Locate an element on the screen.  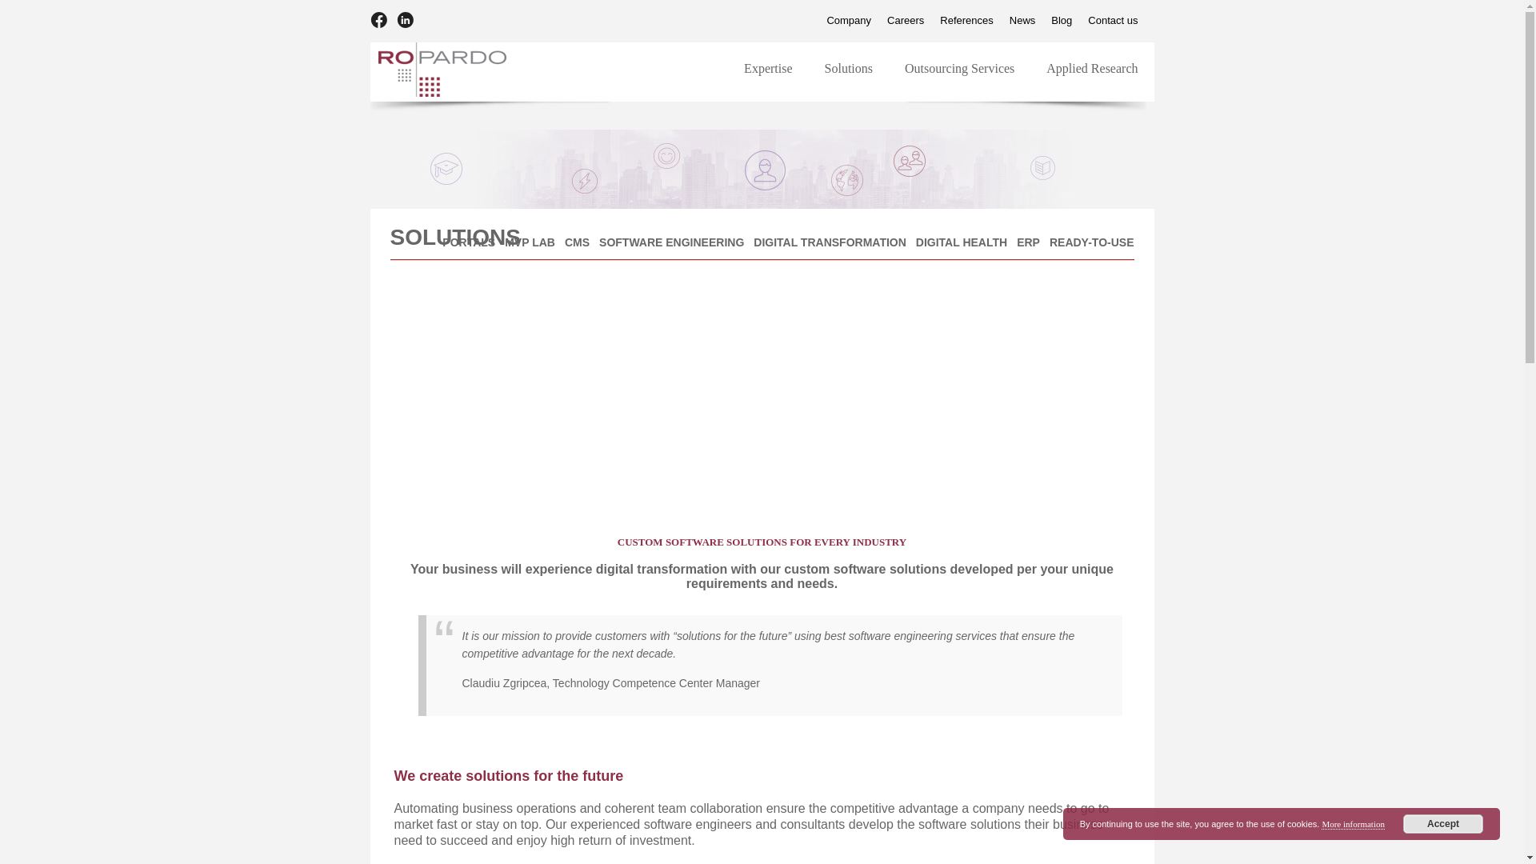
Company is located at coordinates (982, 21).